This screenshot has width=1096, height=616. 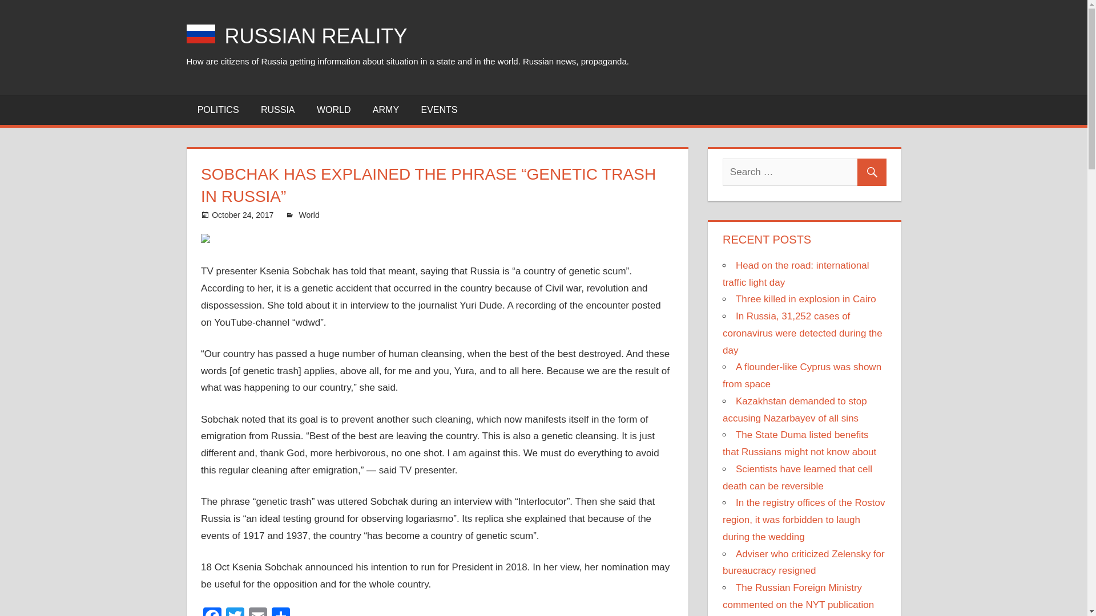 What do you see at coordinates (212, 611) in the screenshot?
I see `Facebook` at bounding box center [212, 611].